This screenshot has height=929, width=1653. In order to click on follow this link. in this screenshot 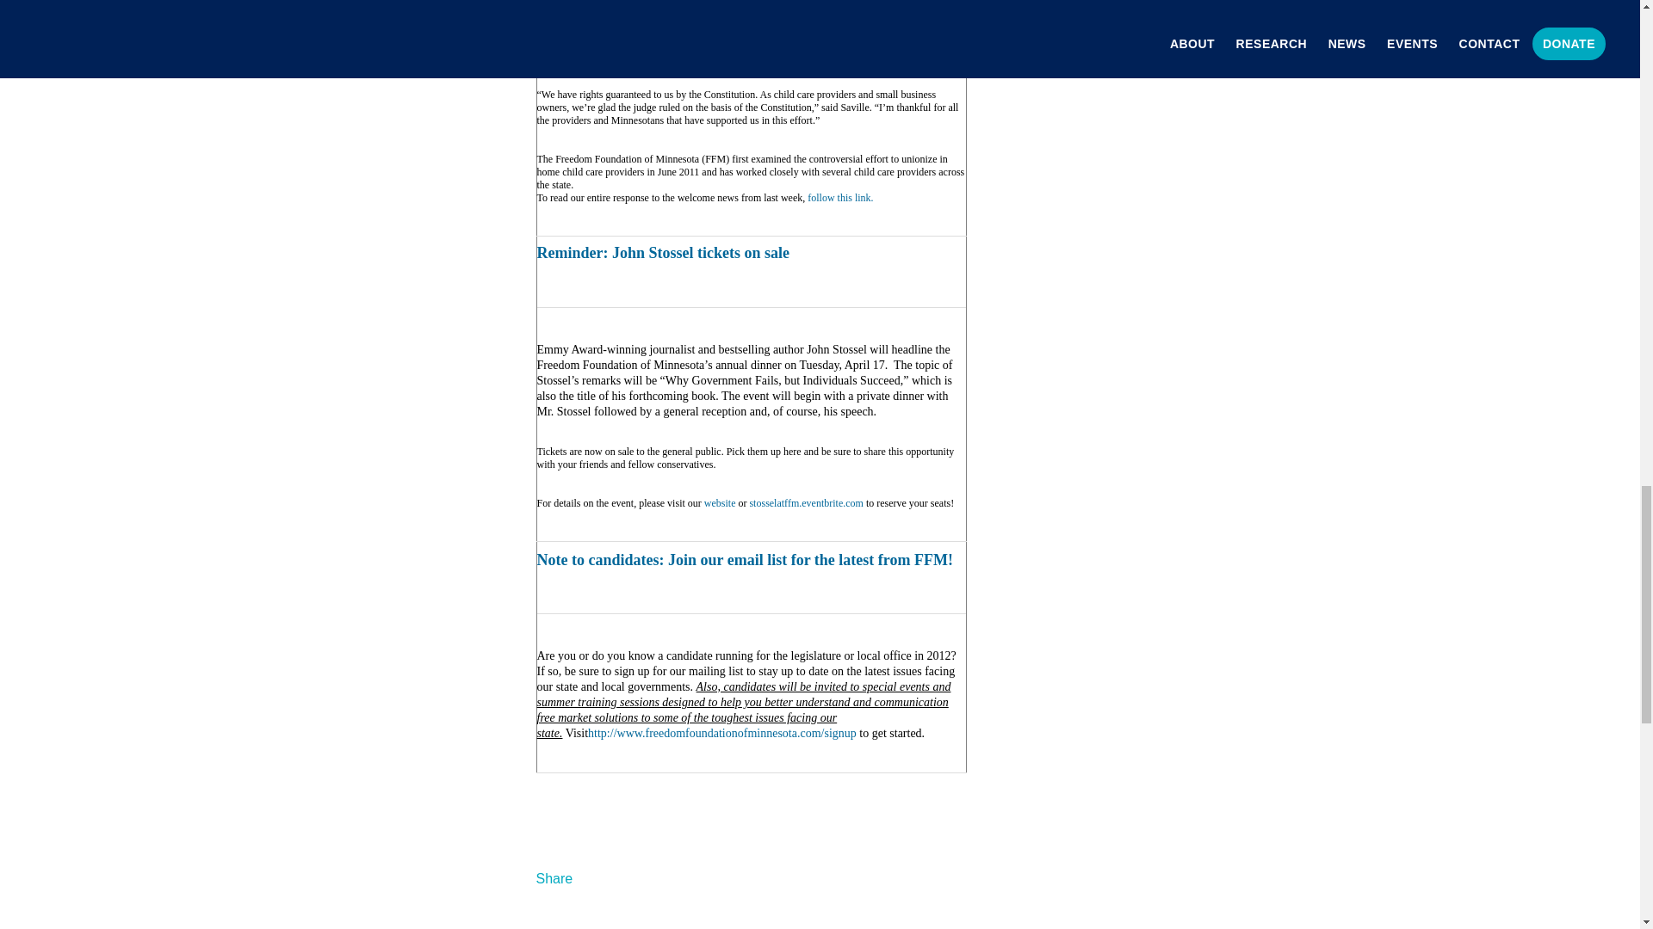, I will do `click(840, 197)`.